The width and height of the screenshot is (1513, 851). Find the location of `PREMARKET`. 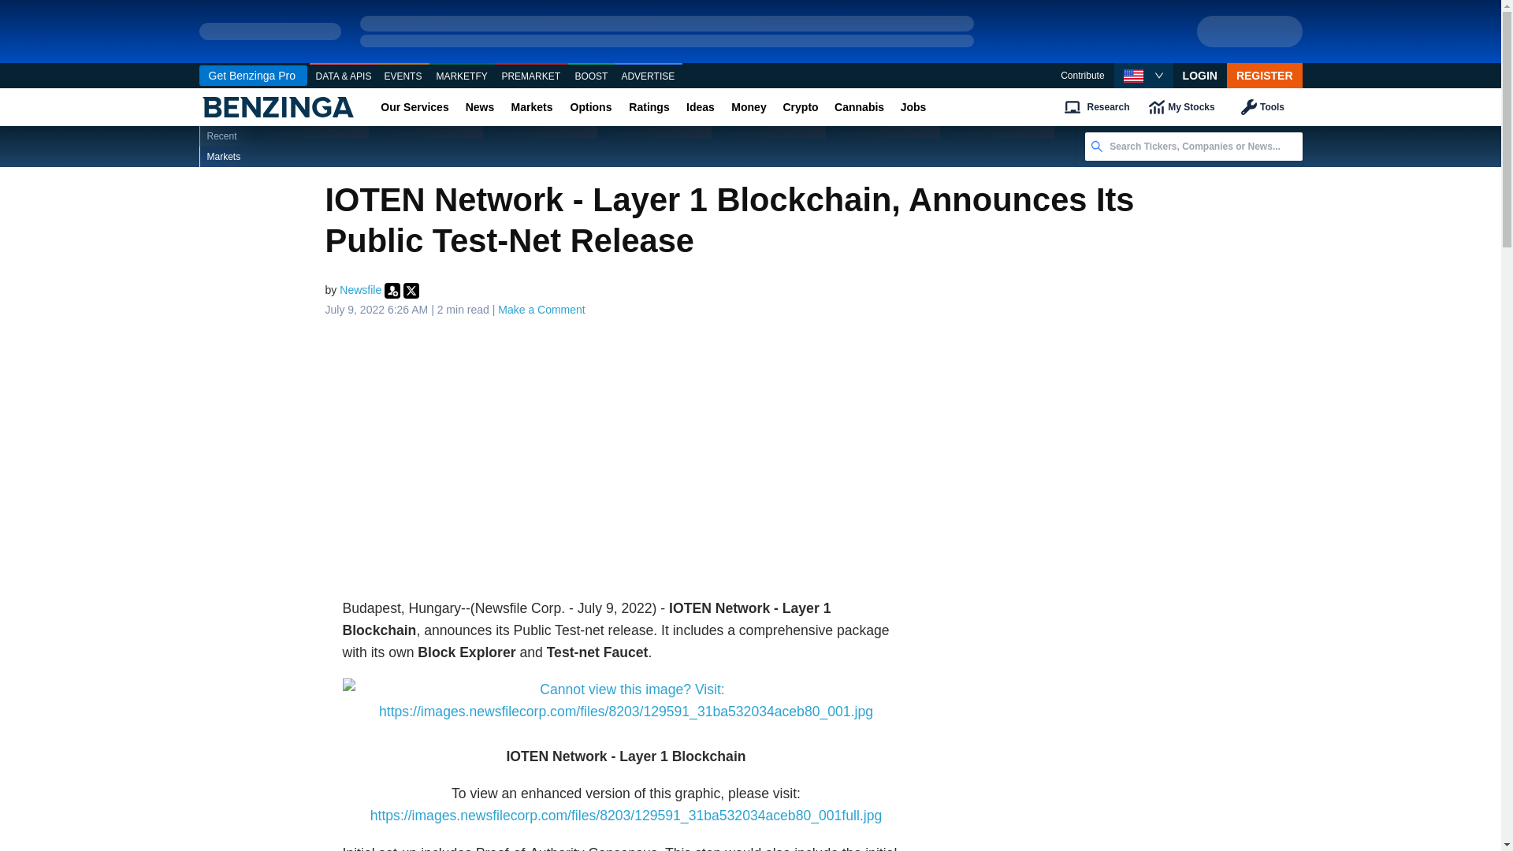

PREMARKET is located at coordinates (531, 76).